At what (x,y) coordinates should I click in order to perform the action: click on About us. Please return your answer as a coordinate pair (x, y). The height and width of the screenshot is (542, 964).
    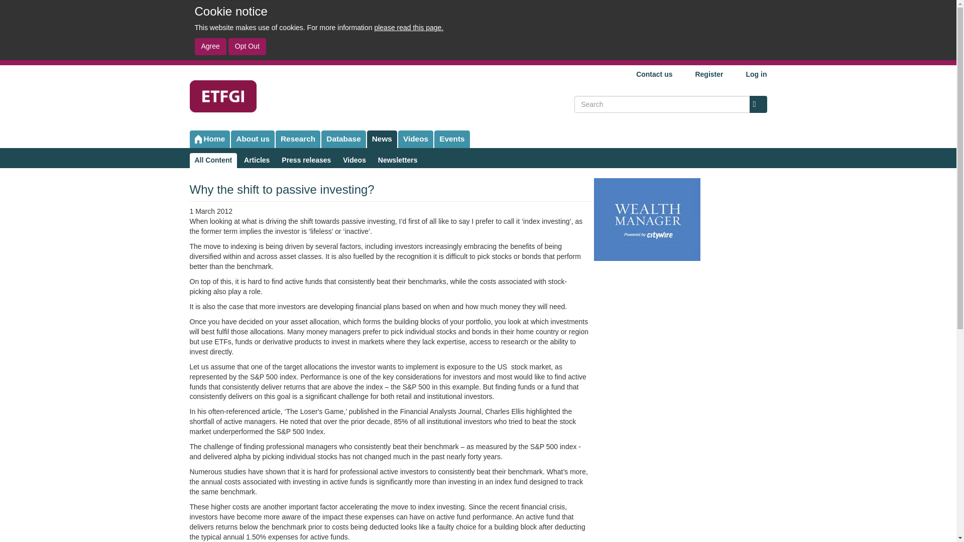
    Looking at the image, I should click on (253, 139).